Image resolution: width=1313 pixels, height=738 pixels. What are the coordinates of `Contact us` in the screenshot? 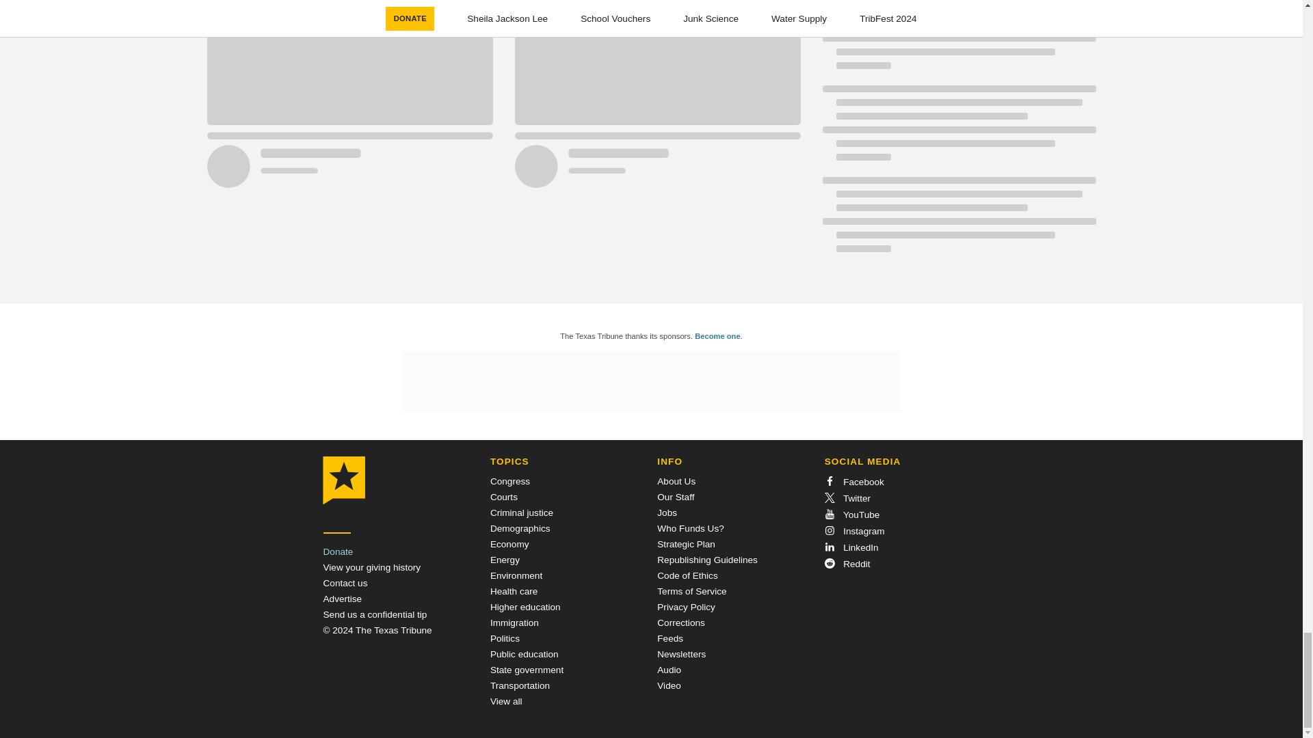 It's located at (345, 582).